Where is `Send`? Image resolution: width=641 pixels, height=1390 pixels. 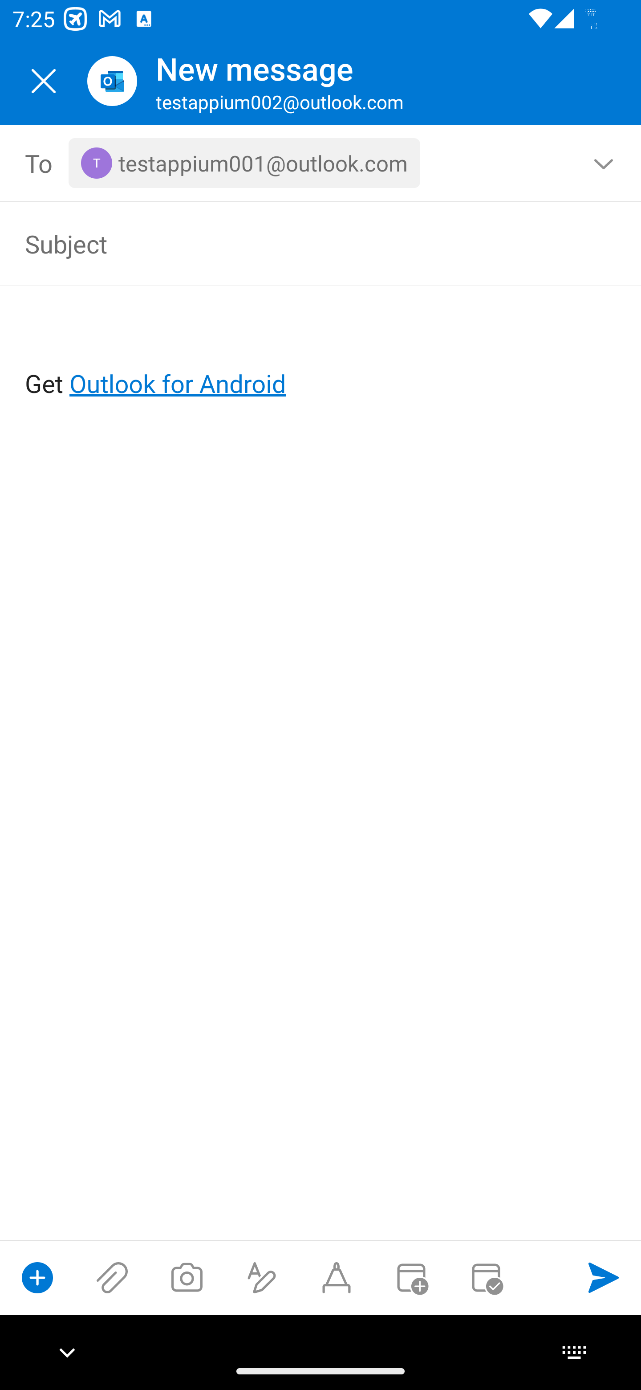
Send is located at coordinates (604, 1277).